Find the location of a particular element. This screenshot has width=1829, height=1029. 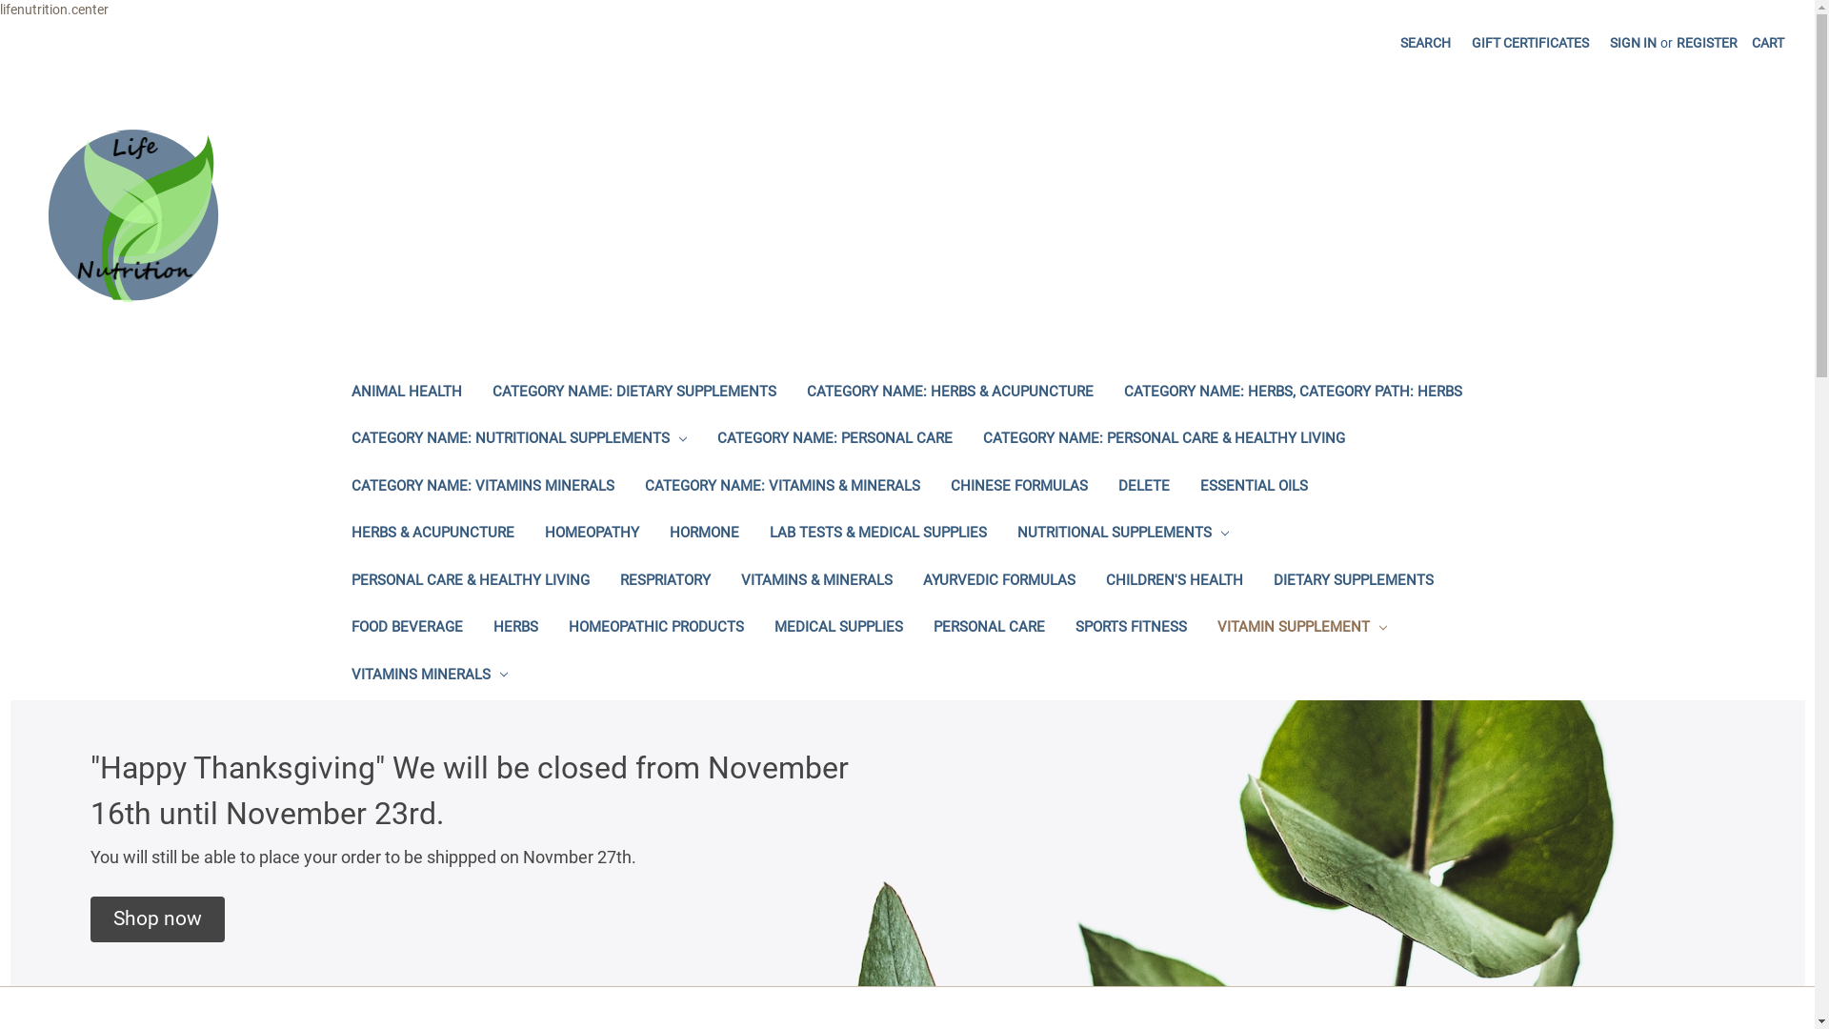

CATEGORY NAME: VITAMINS MINERALS is located at coordinates (482, 488).